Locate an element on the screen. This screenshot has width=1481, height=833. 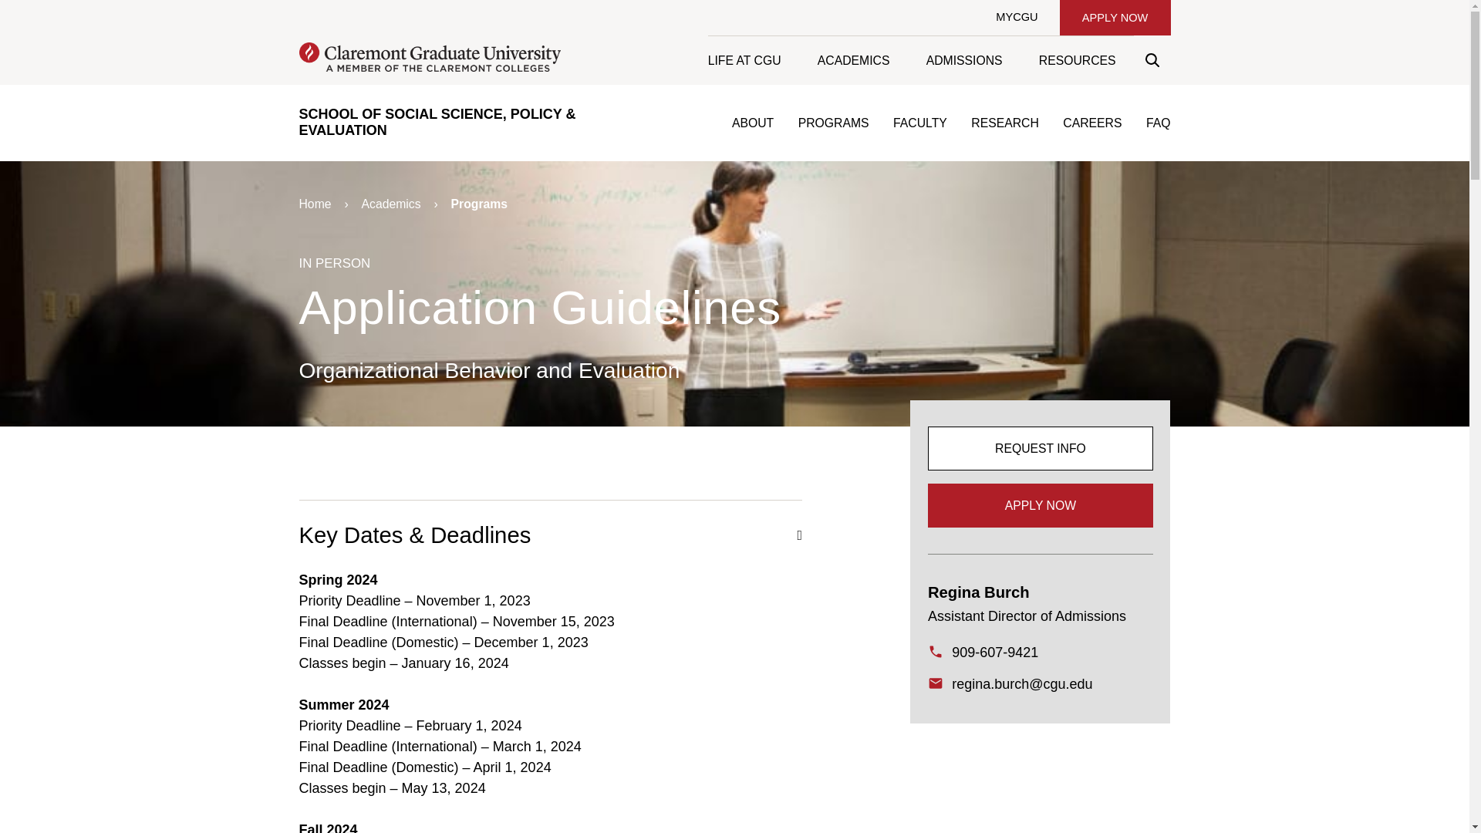
MYCGU is located at coordinates (1017, 17).